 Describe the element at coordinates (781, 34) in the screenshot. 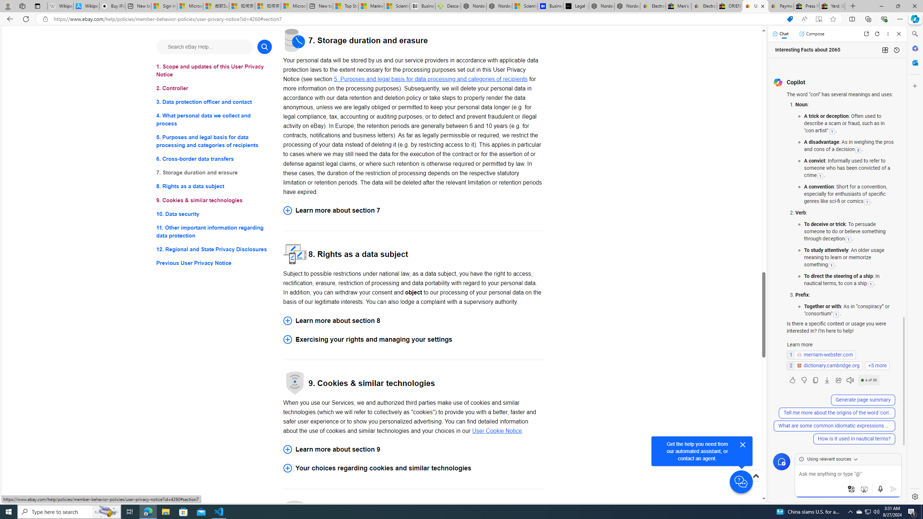

I see `Chat` at that location.